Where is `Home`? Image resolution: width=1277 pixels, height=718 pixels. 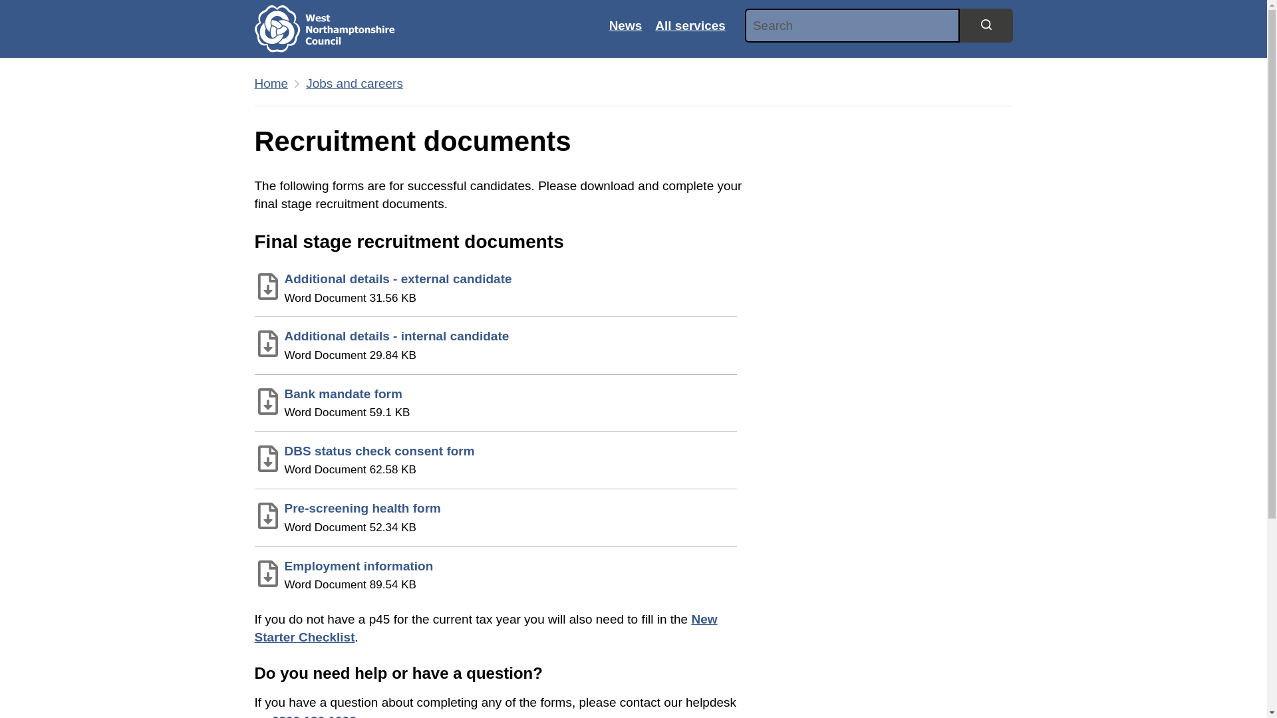
Home is located at coordinates (271, 84).